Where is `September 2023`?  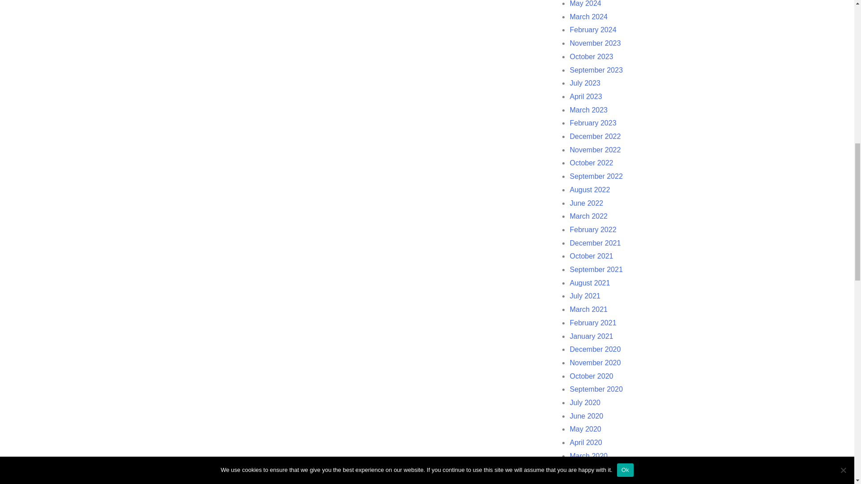
September 2023 is located at coordinates (596, 70).